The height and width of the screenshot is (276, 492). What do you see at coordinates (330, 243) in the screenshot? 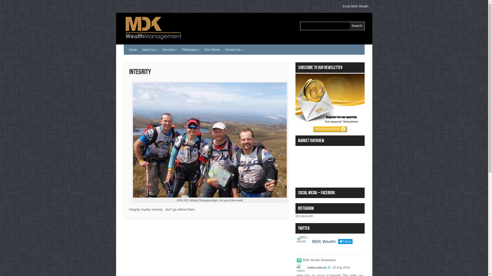
I see `MDK WealthFollow` at bounding box center [330, 243].